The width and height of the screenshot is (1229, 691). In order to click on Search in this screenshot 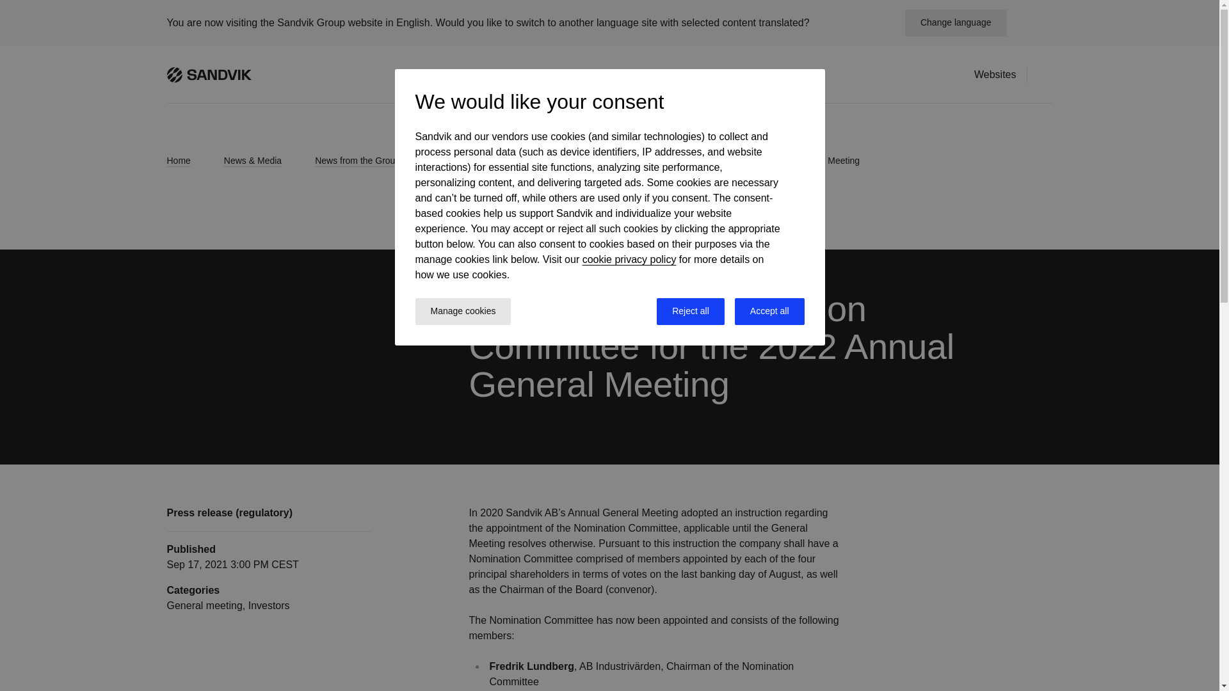, I will do `click(1045, 74)`.